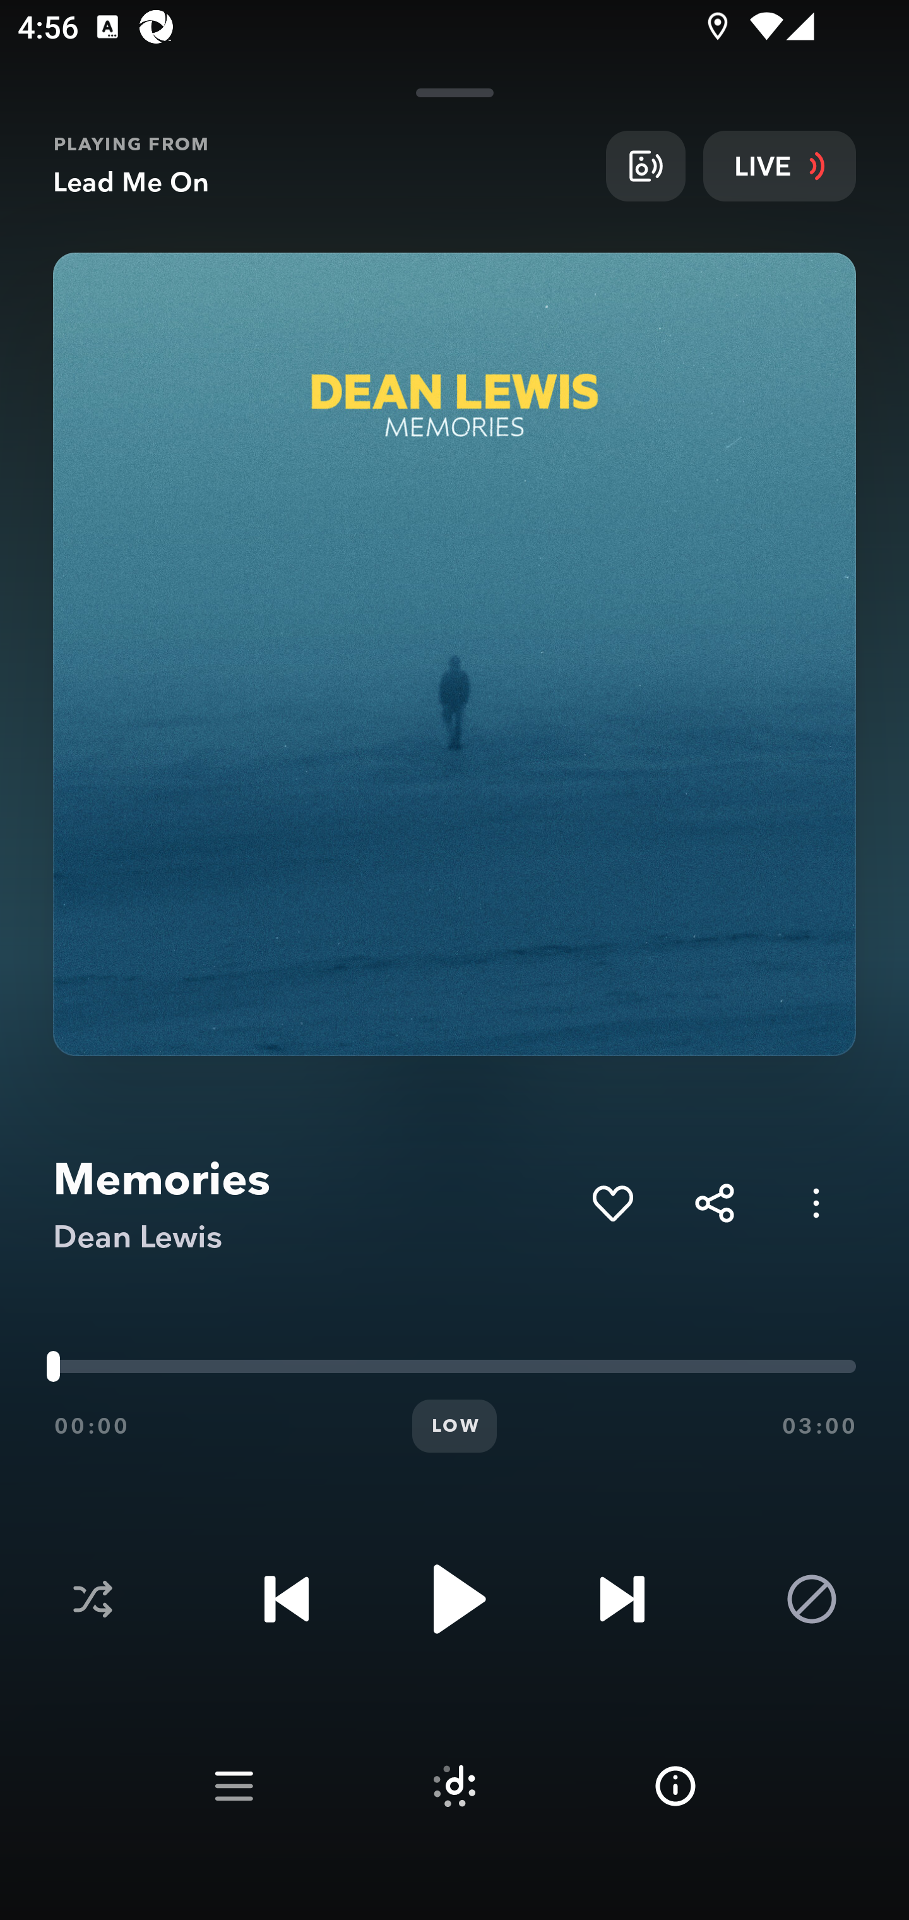  What do you see at coordinates (780, 165) in the screenshot?
I see `LIVE` at bounding box center [780, 165].